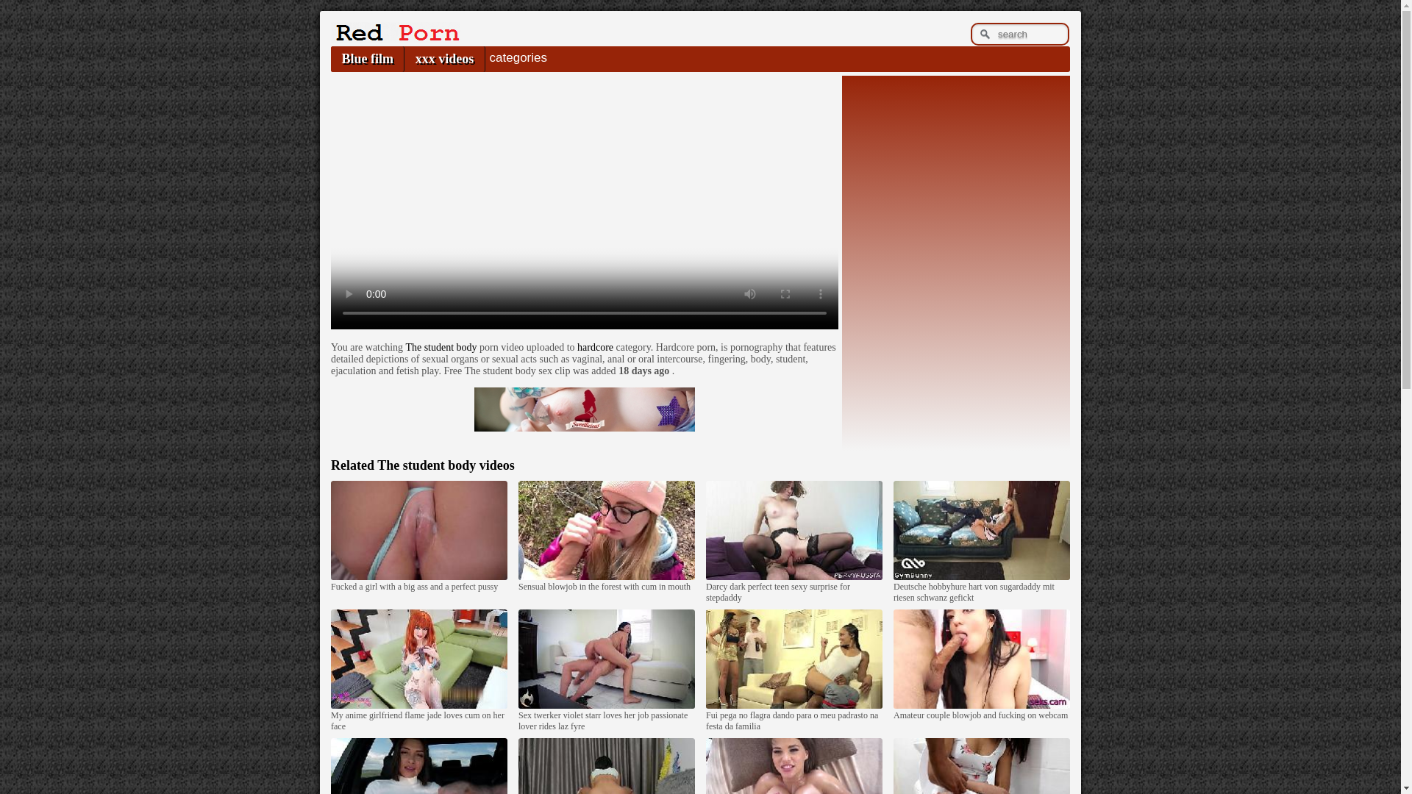 The height and width of the screenshot is (794, 1412). Describe the element at coordinates (518, 57) in the screenshot. I see `categories` at that location.